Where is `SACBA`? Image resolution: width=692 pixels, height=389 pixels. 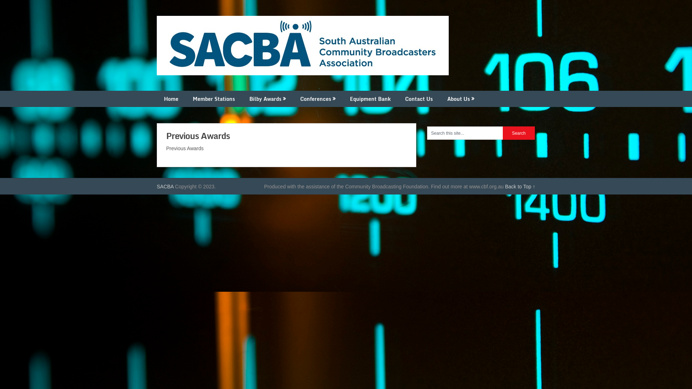
SACBA is located at coordinates (165, 187).